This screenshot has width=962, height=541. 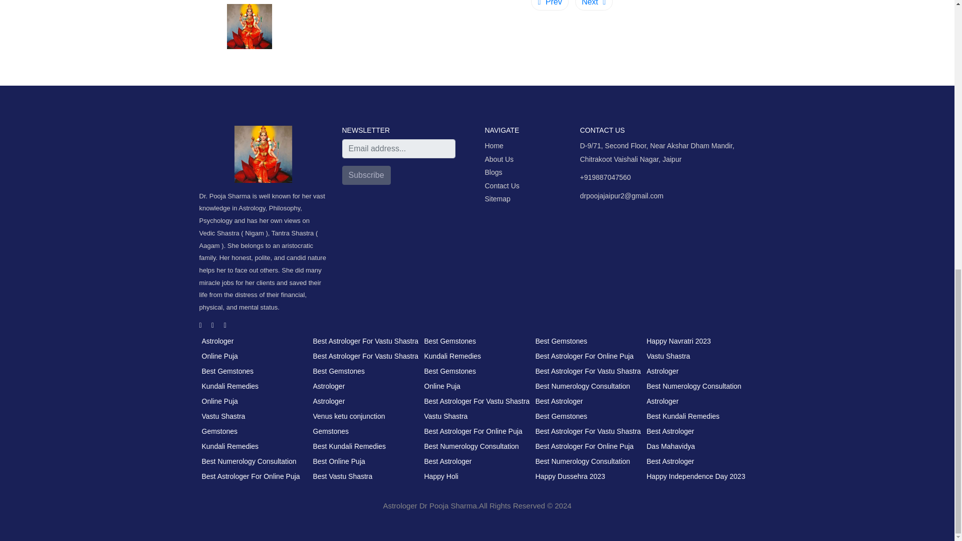 I want to click on Subscribe, so click(x=366, y=175).